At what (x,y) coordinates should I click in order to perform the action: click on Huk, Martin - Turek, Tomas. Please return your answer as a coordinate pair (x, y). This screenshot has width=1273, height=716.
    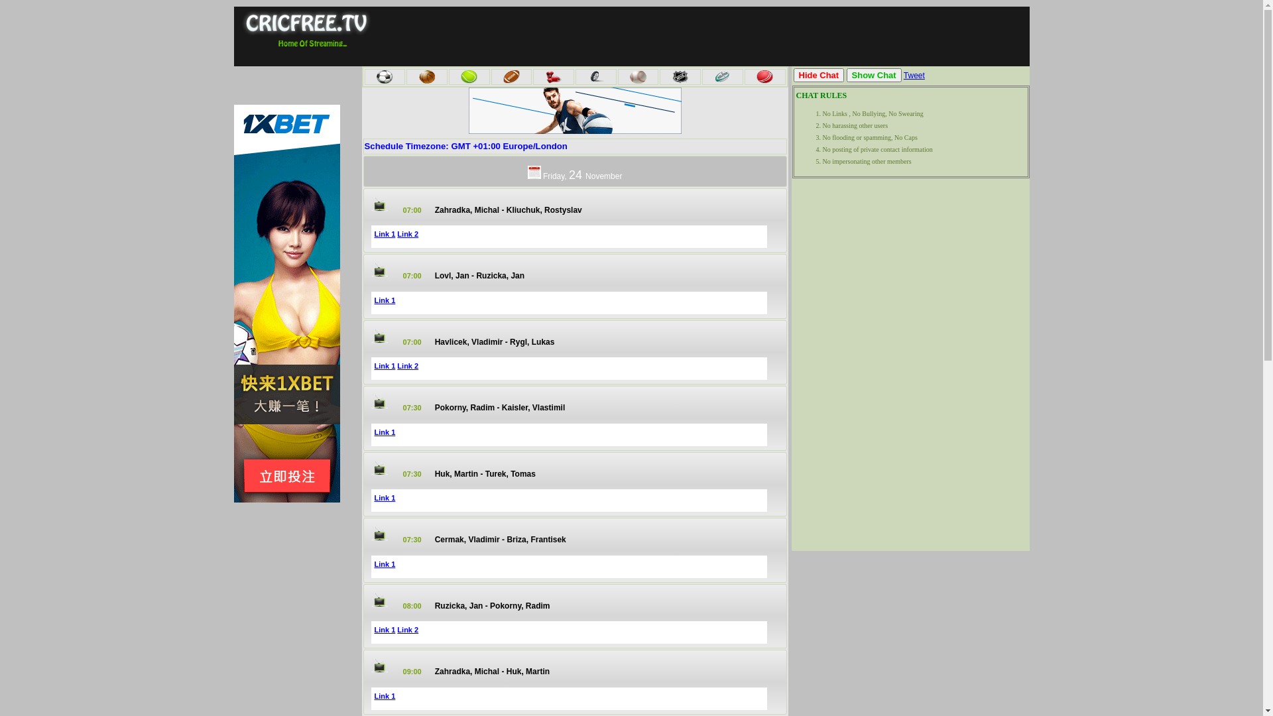
    Looking at the image, I should click on (485, 474).